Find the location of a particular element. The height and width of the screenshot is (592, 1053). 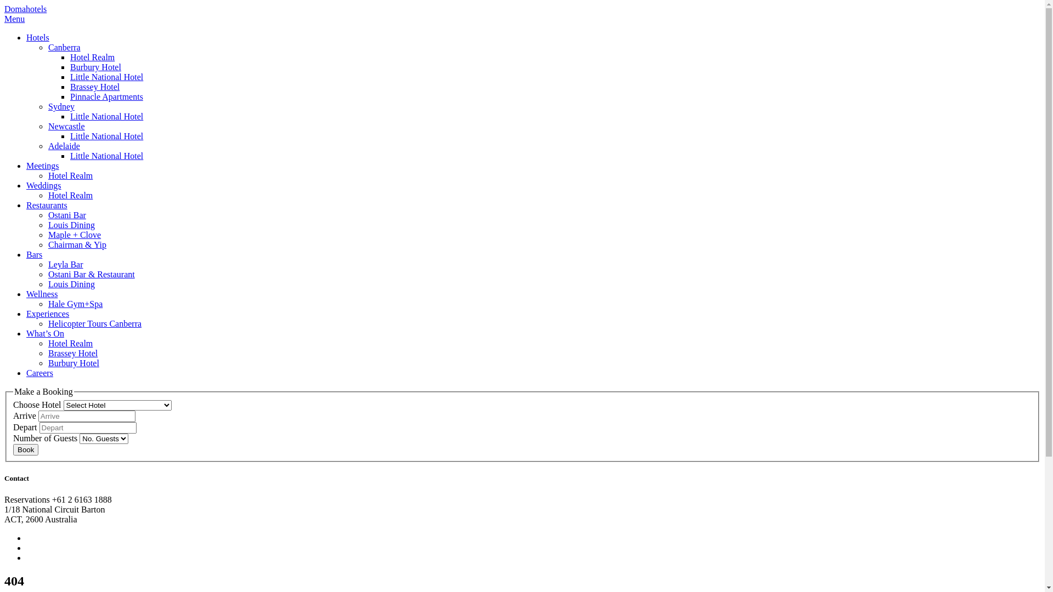

Little National Hotel is located at coordinates (106, 77).